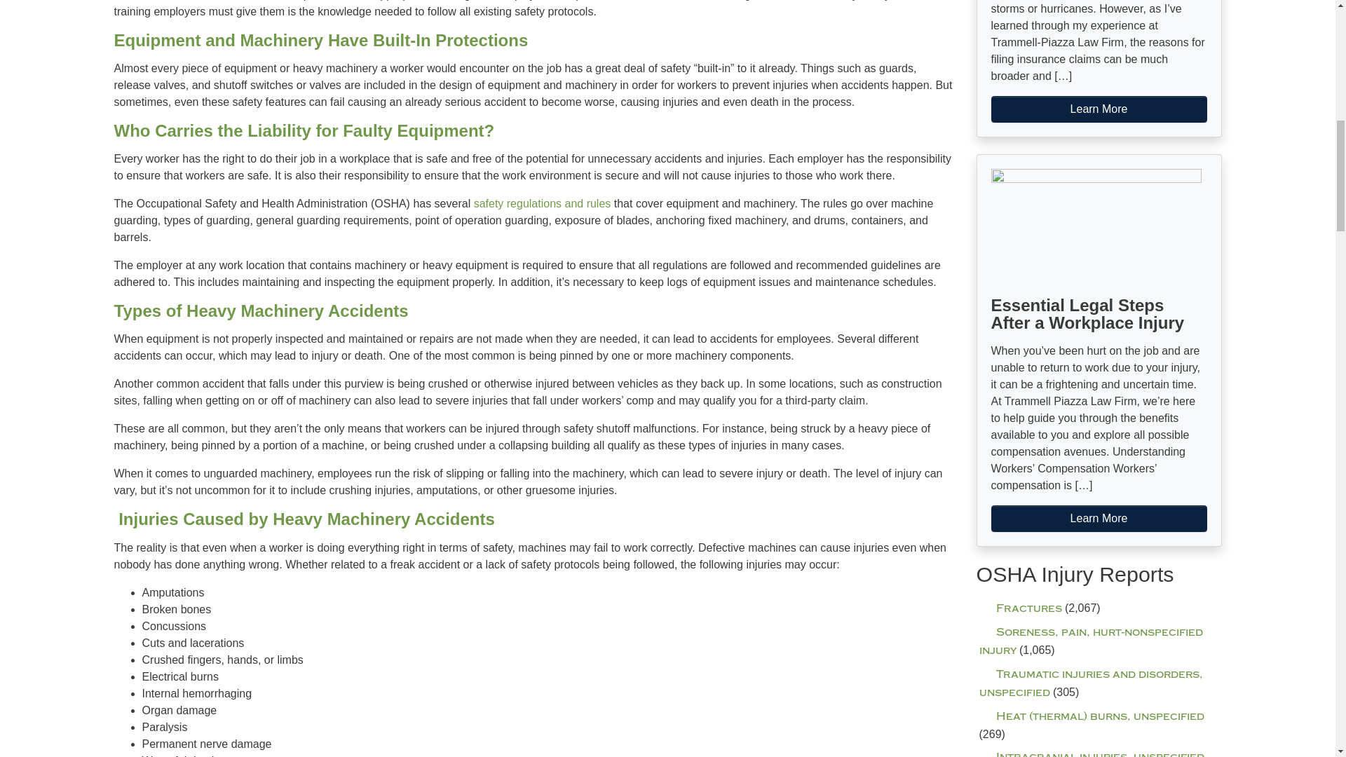 The image size is (1346, 757). I want to click on Traumatic injuries and disorders, unspecified, so click(1089, 683).